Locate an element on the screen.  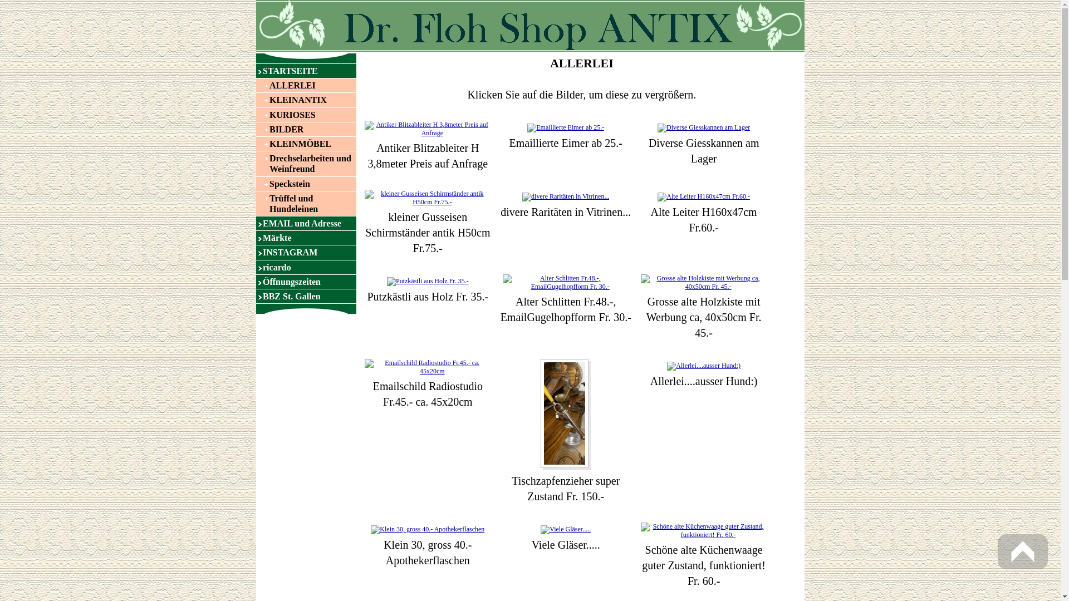
Alter Schlitten Fr.48.-, EmailGugelhopfform Fr. 30.- is located at coordinates (566, 282).